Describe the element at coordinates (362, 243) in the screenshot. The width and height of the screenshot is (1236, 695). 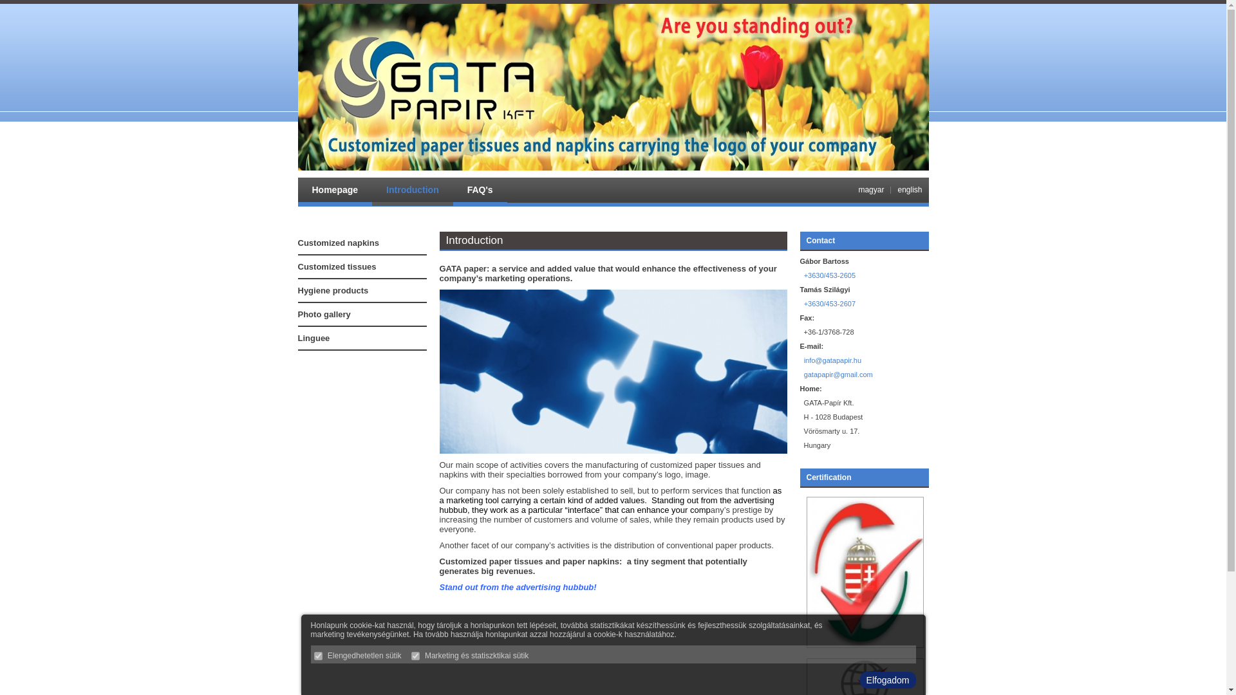
I see `Customized napkins` at that location.